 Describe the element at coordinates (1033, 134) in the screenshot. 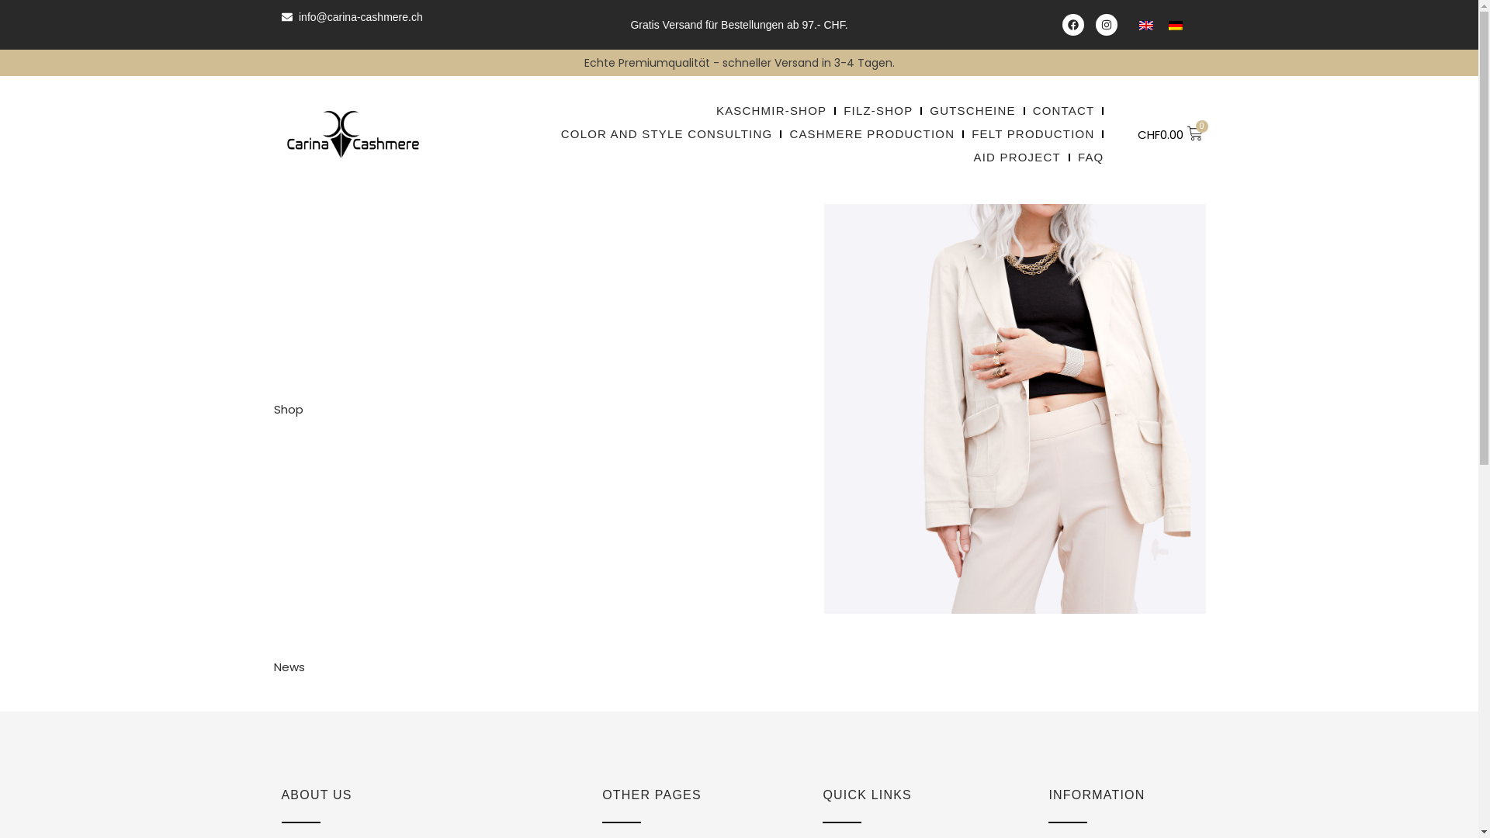

I see `FELT PRODUCTION` at that location.